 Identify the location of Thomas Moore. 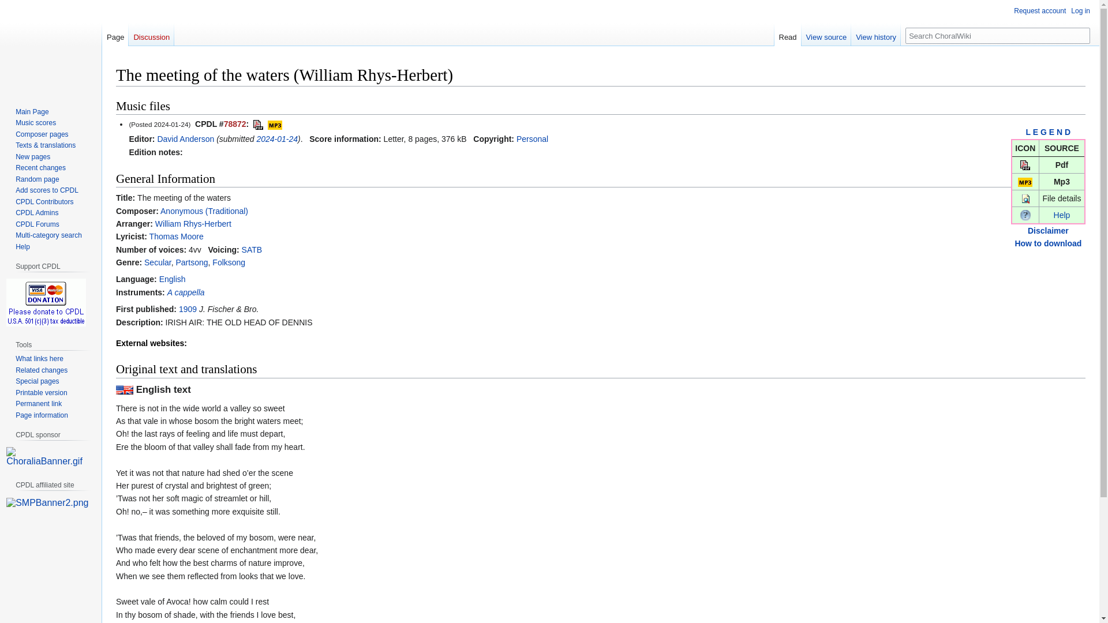
(177, 236).